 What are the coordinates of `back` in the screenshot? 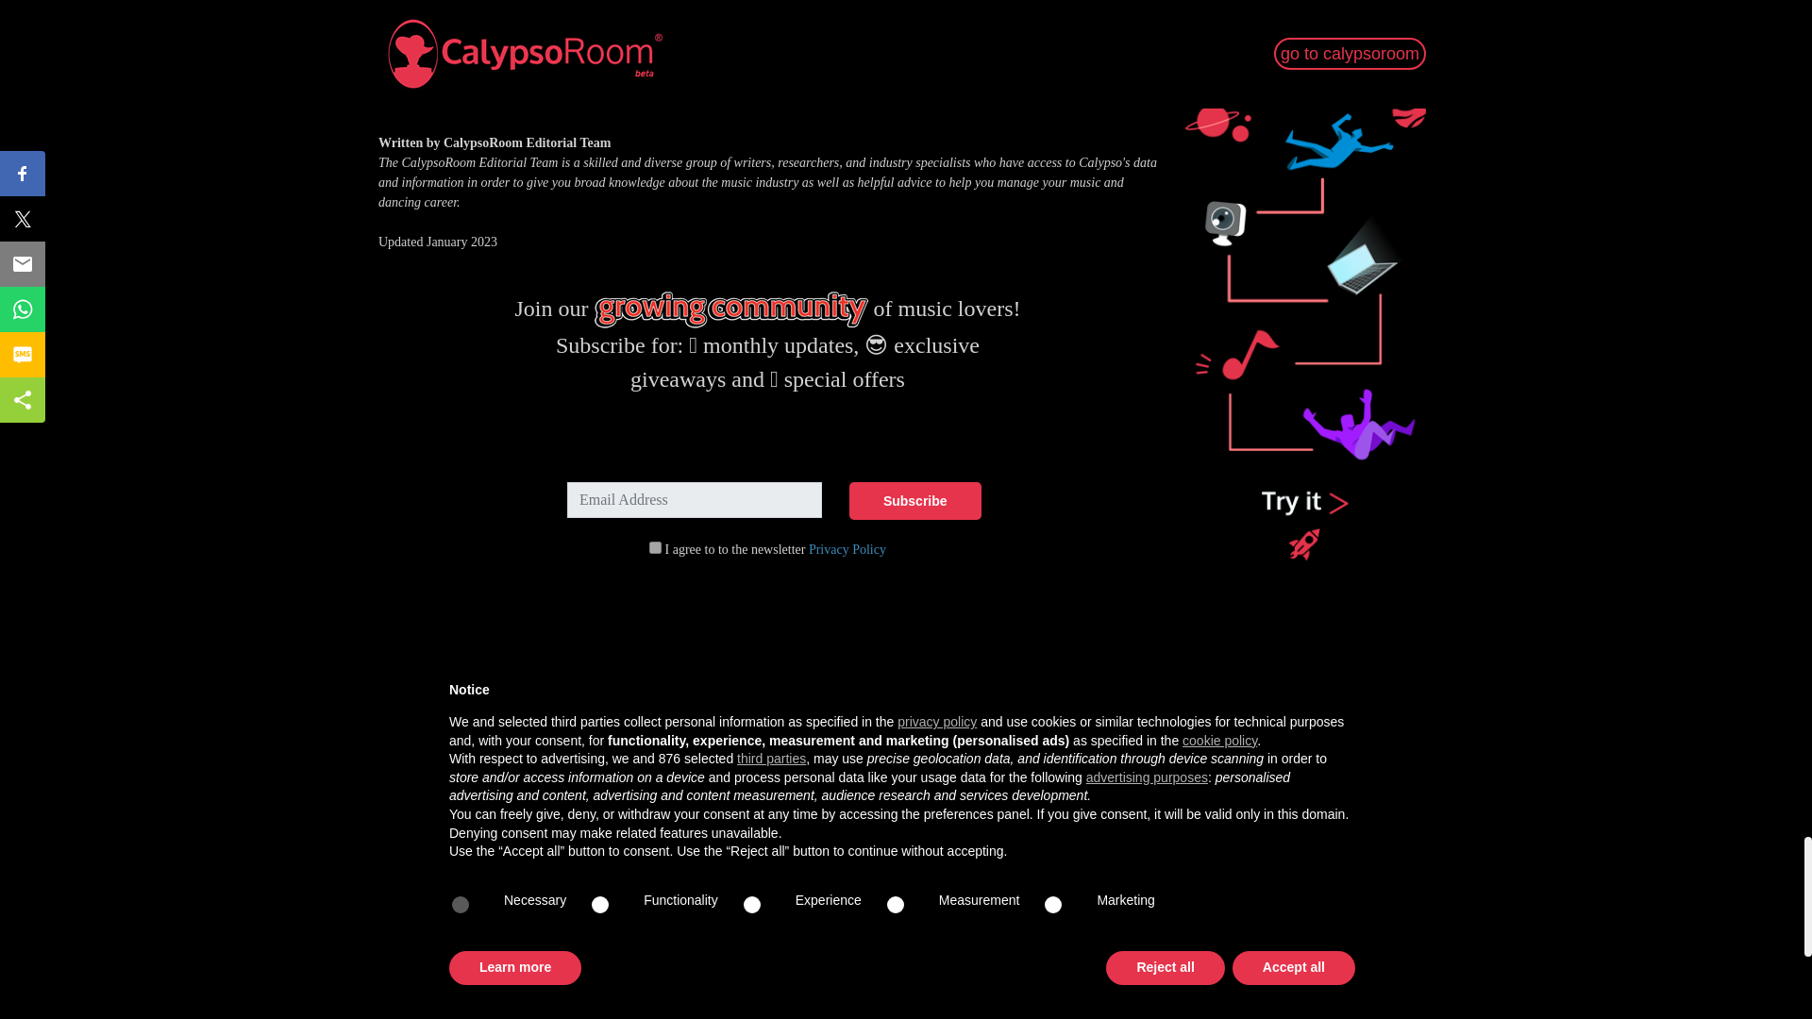 It's located at (391, 102).